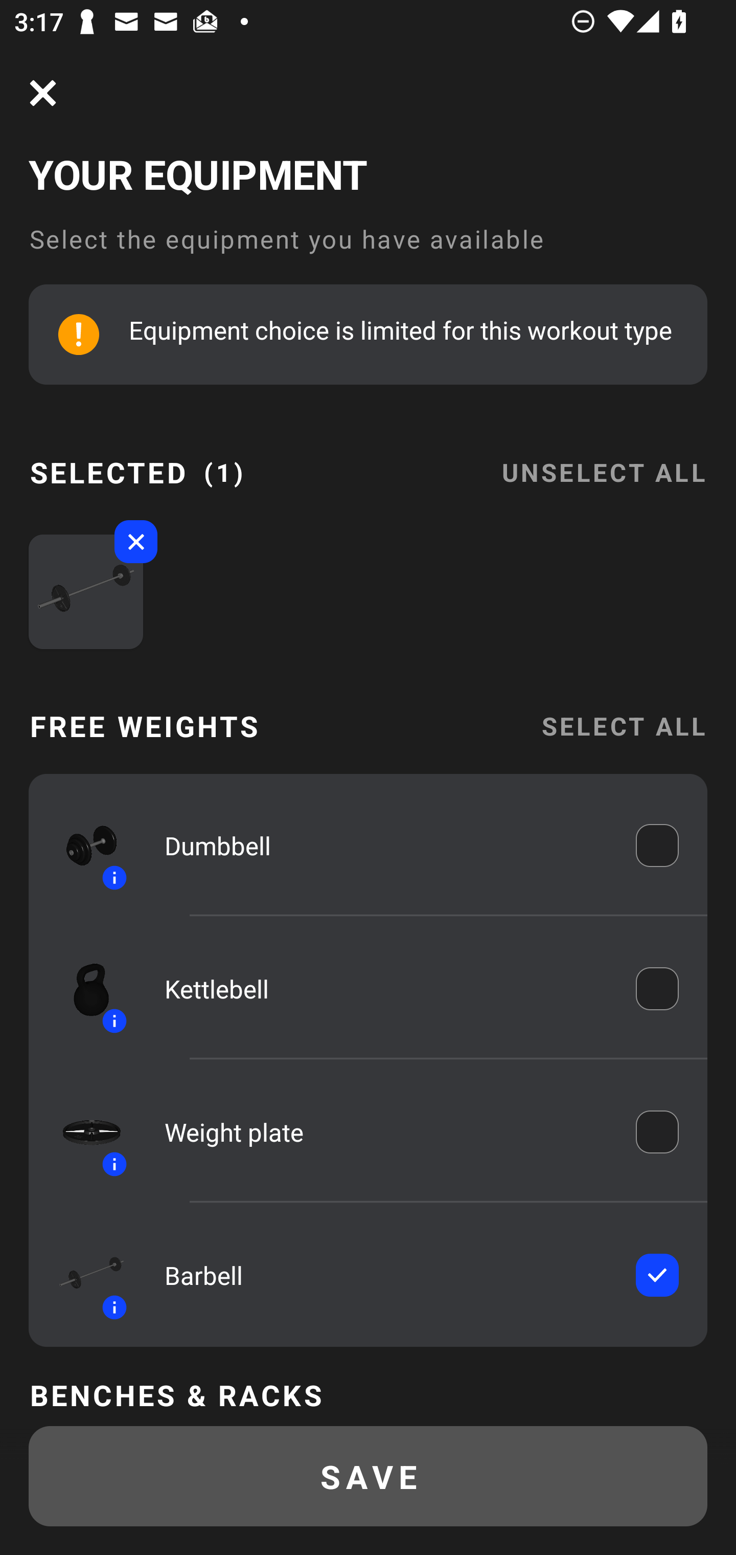 The image size is (736, 1555). What do you see at coordinates (386, 845) in the screenshot?
I see `Dumbbell` at bounding box center [386, 845].